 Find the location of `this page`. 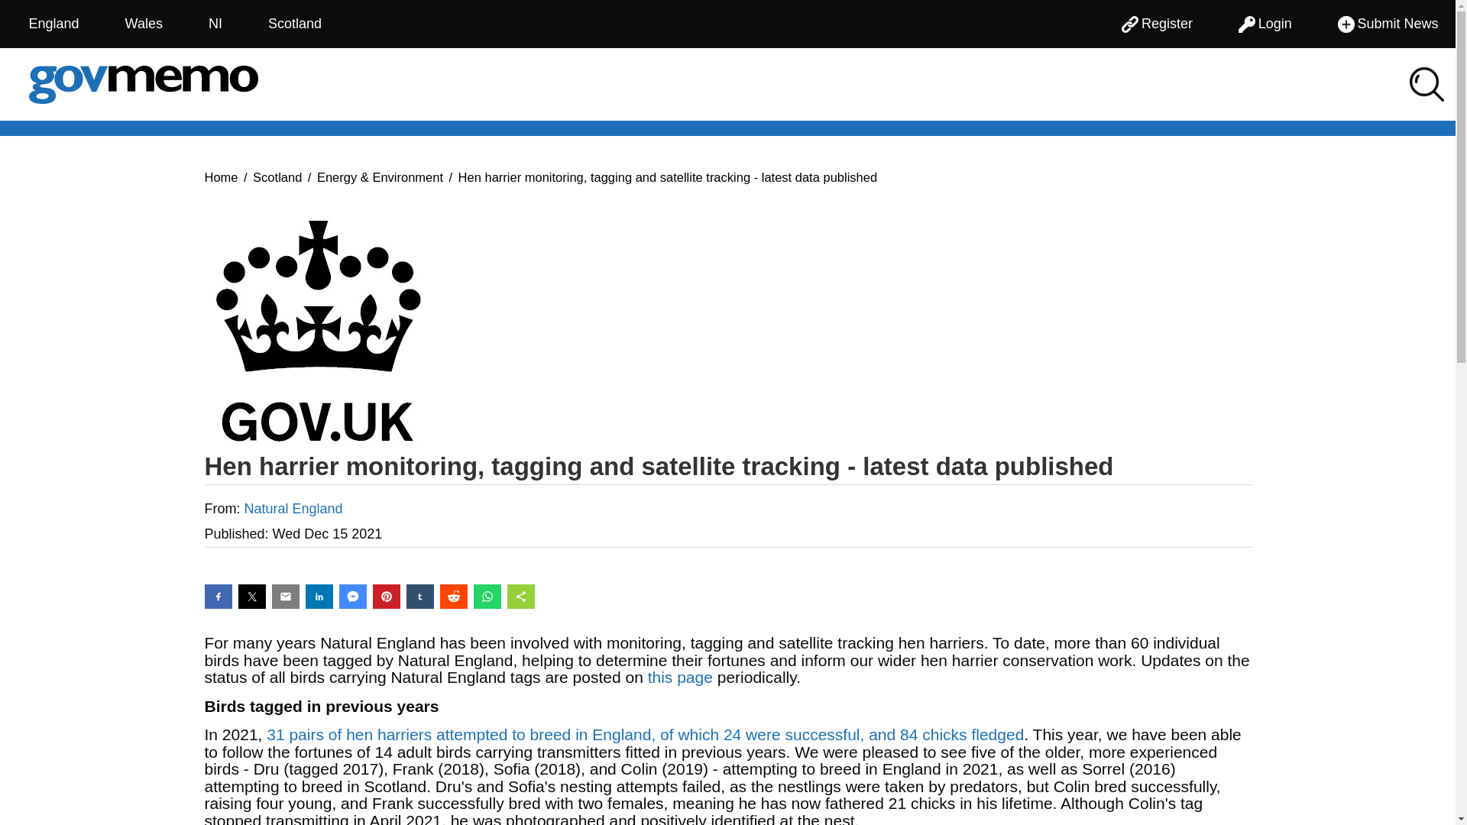

this page is located at coordinates (680, 677).